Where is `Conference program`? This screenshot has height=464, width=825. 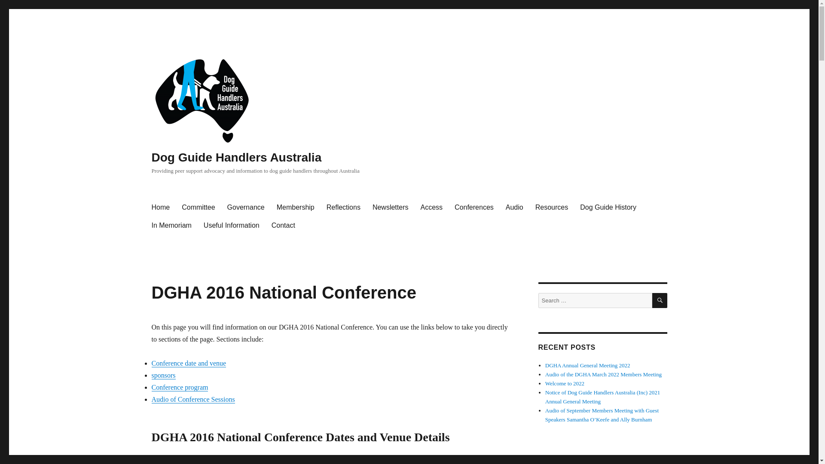
Conference program is located at coordinates (180, 388).